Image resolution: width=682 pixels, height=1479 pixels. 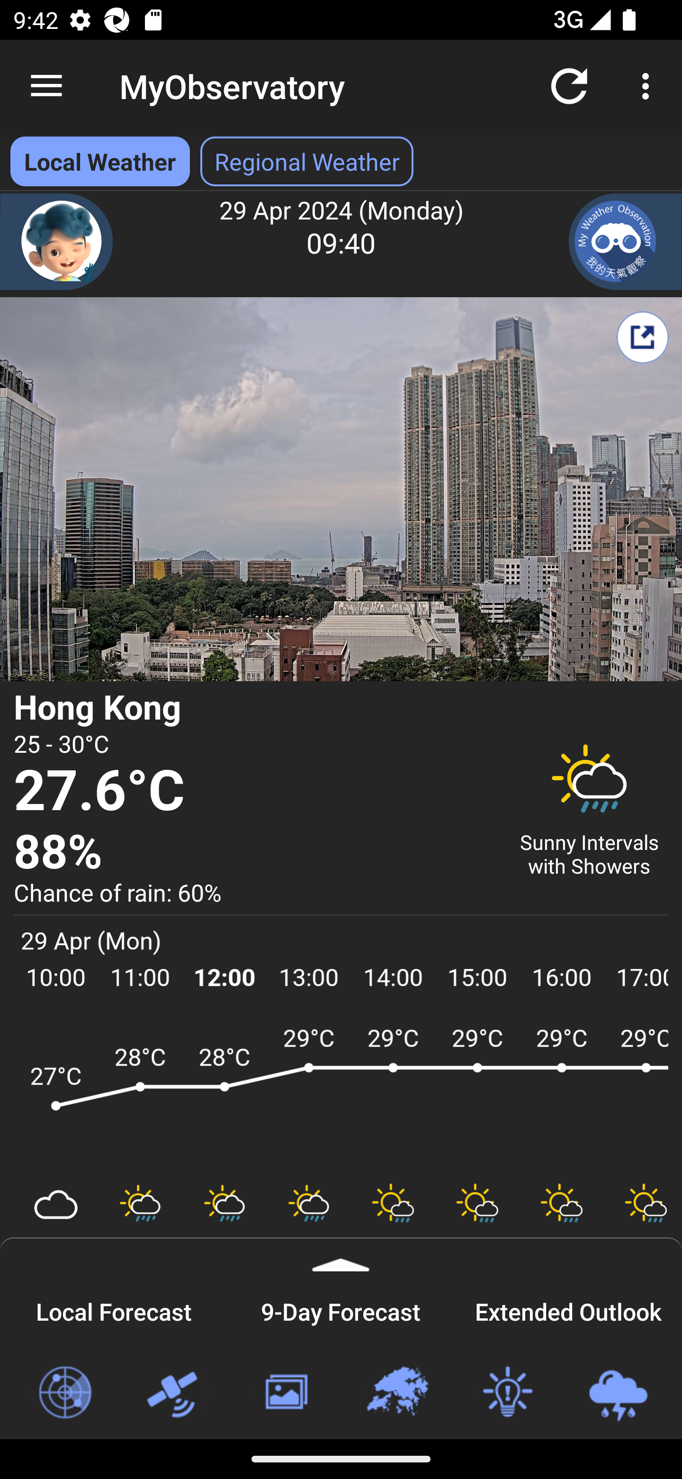 What do you see at coordinates (114, 1309) in the screenshot?
I see `Local Forecast` at bounding box center [114, 1309].